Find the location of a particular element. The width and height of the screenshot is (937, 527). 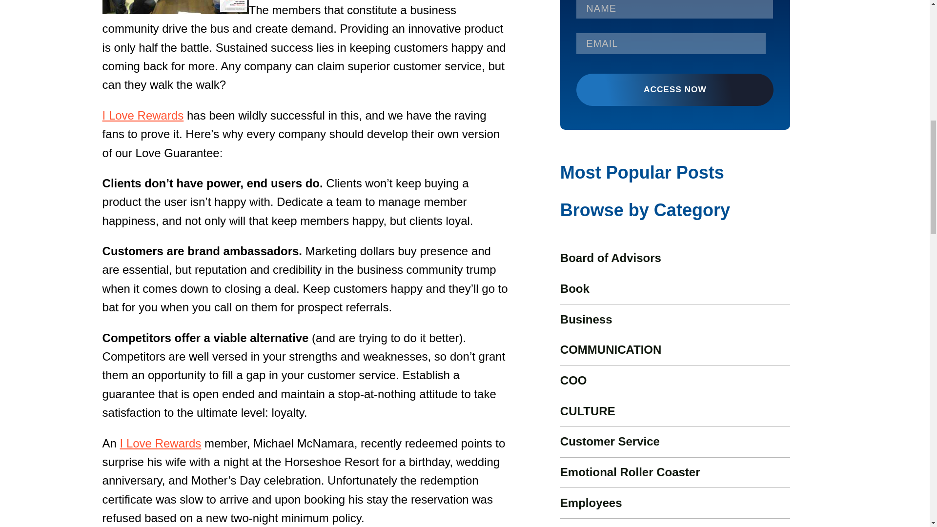

Emotional Roller Coaster is located at coordinates (630, 471).